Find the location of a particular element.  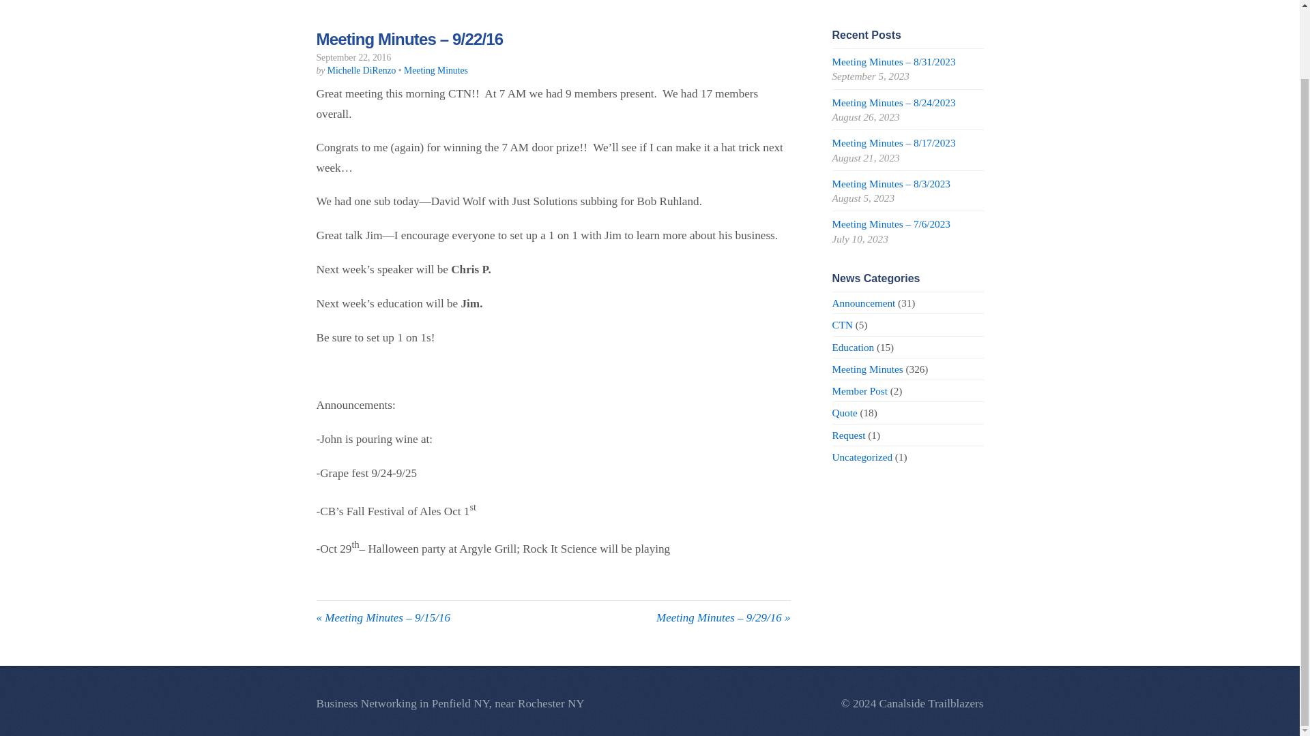

Meeting Minutes is located at coordinates (868, 369).